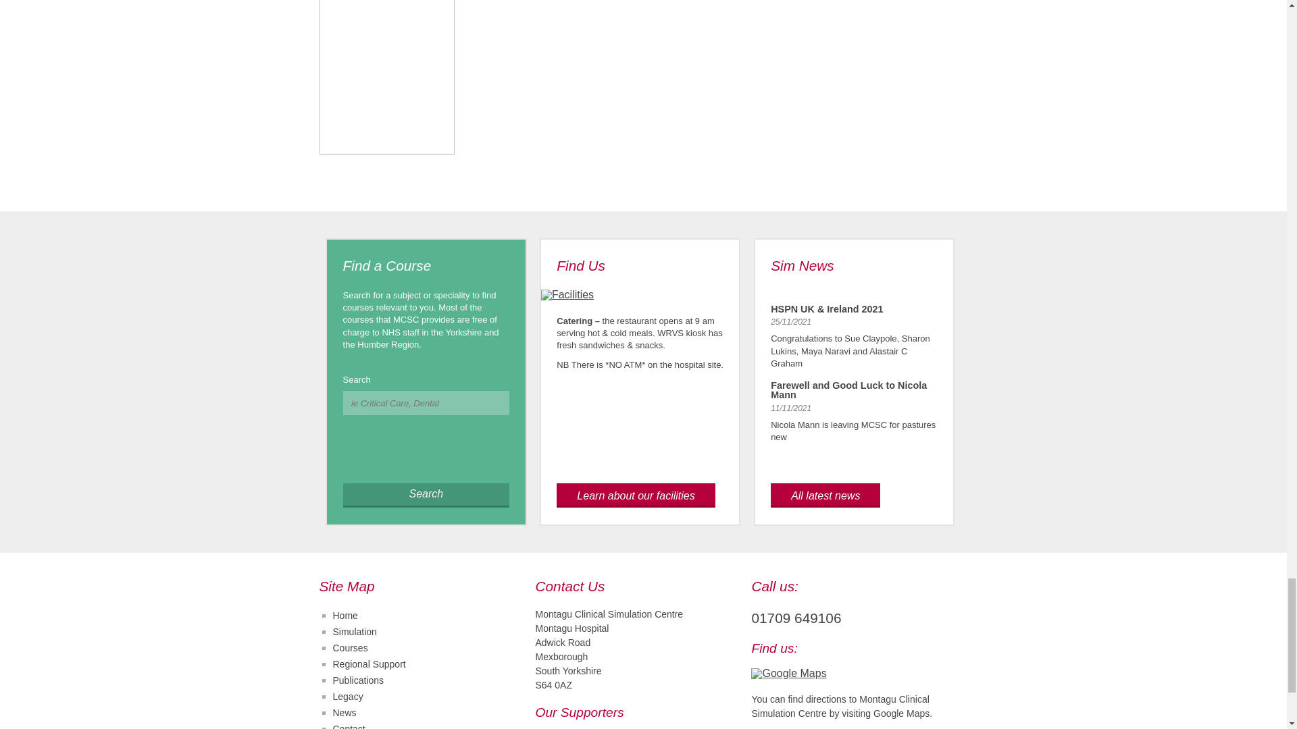 This screenshot has height=729, width=1297. Describe the element at coordinates (388, 266) in the screenshot. I see `Find a Course` at that location.